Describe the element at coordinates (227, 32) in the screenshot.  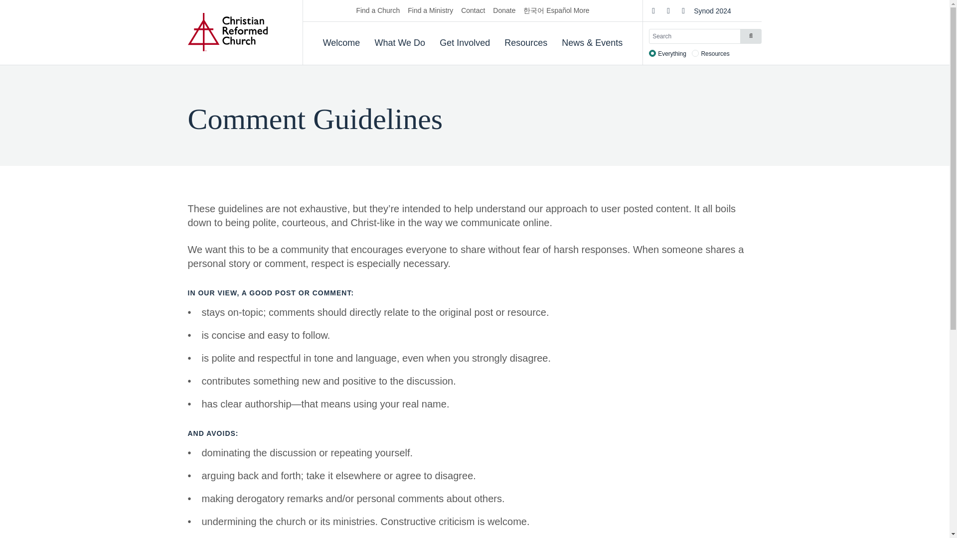
I see `Home` at that location.